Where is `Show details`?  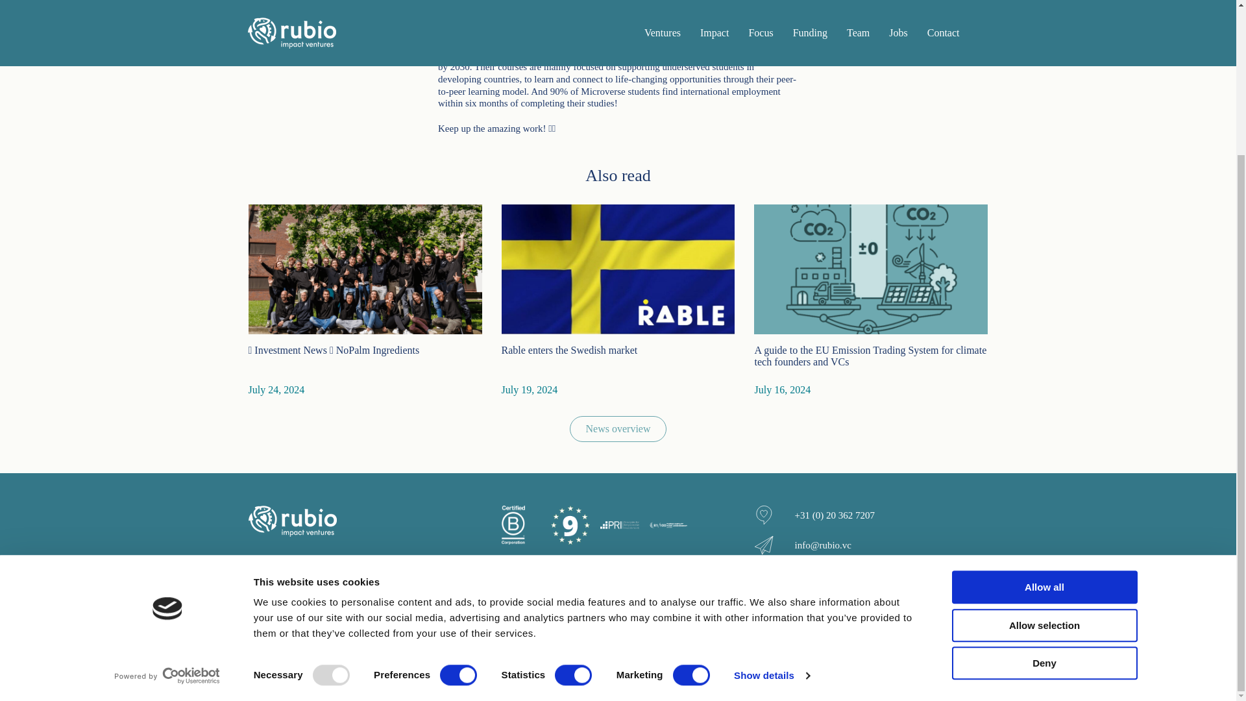 Show details is located at coordinates (771, 486).